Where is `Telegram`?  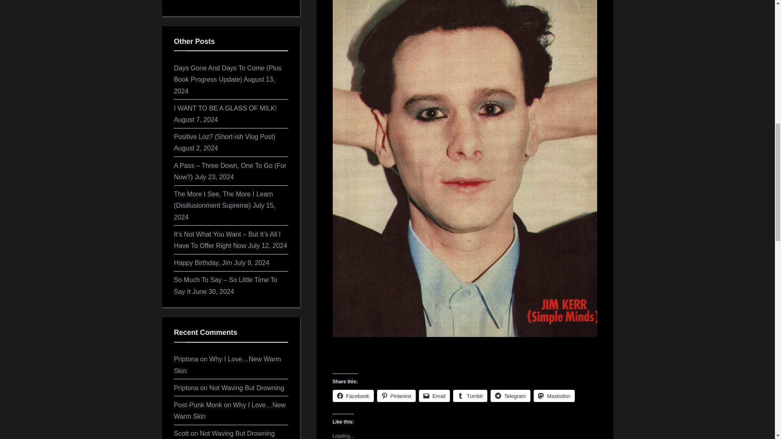 Telegram is located at coordinates (510, 396).